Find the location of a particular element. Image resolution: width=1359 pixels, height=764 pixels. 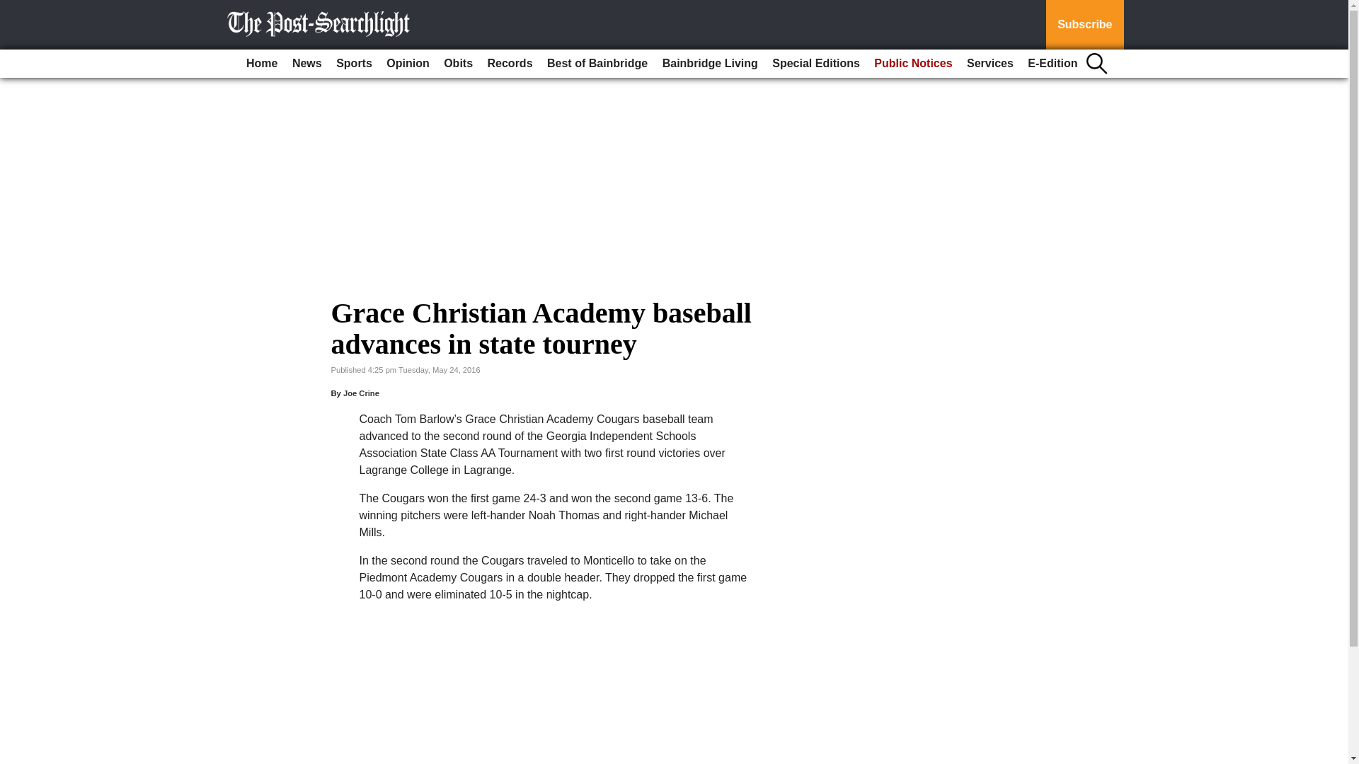

E-Edition is located at coordinates (1052, 64).